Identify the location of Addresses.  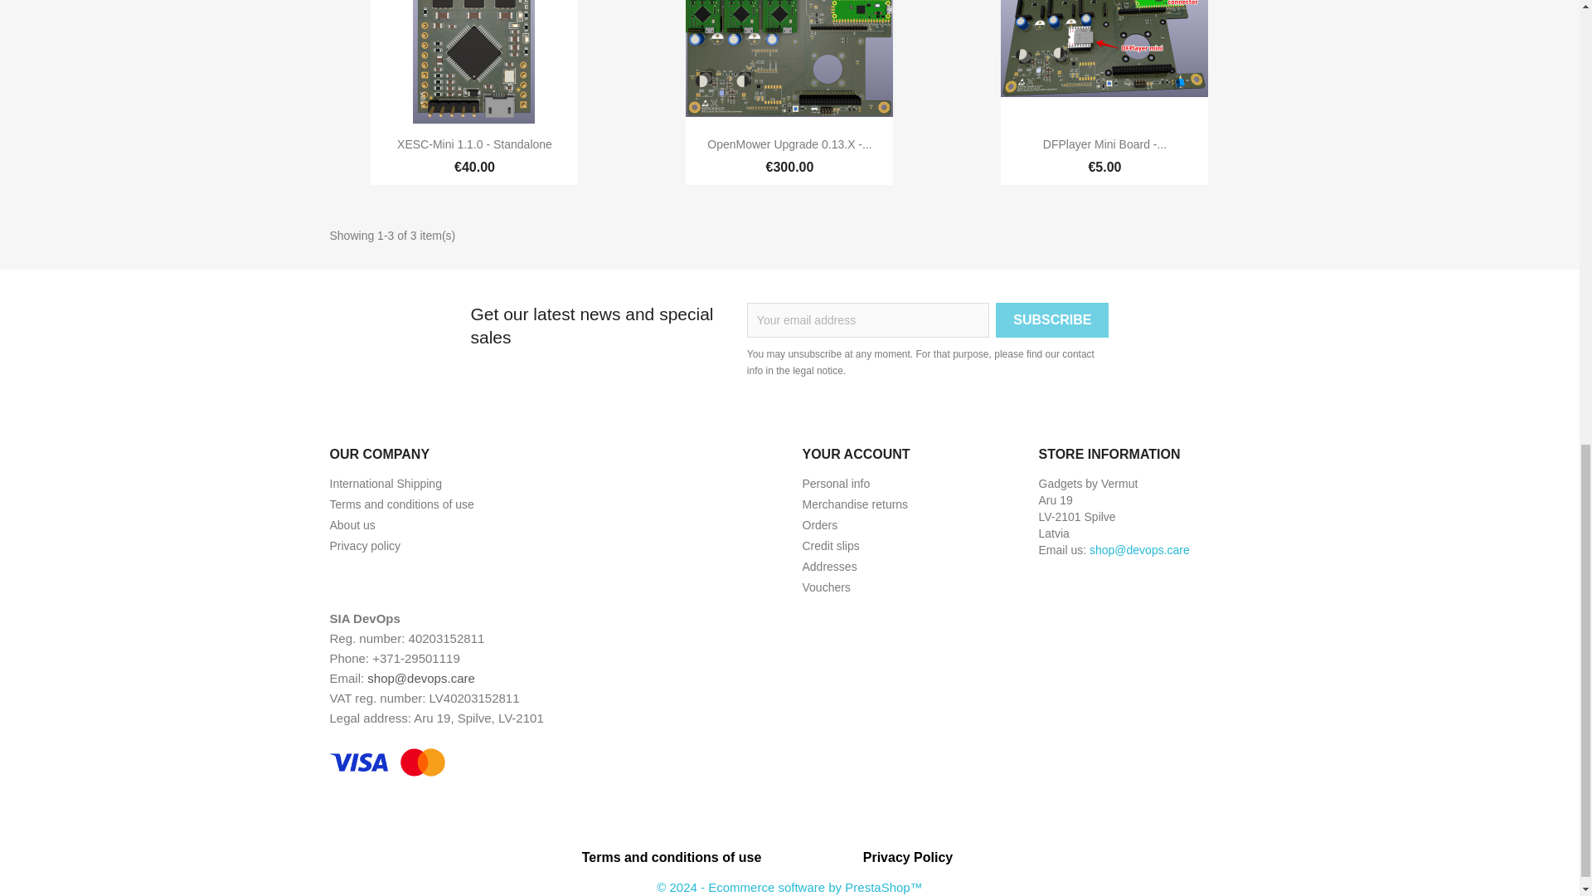
(829, 567).